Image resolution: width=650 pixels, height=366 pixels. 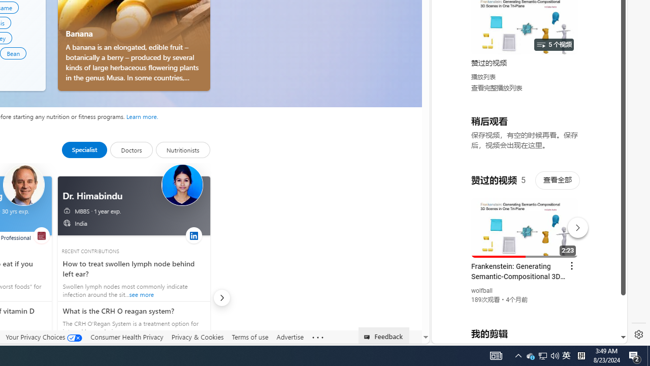 I want to click on Health professional icon - Dr. Himabindu , so click(x=182, y=185).